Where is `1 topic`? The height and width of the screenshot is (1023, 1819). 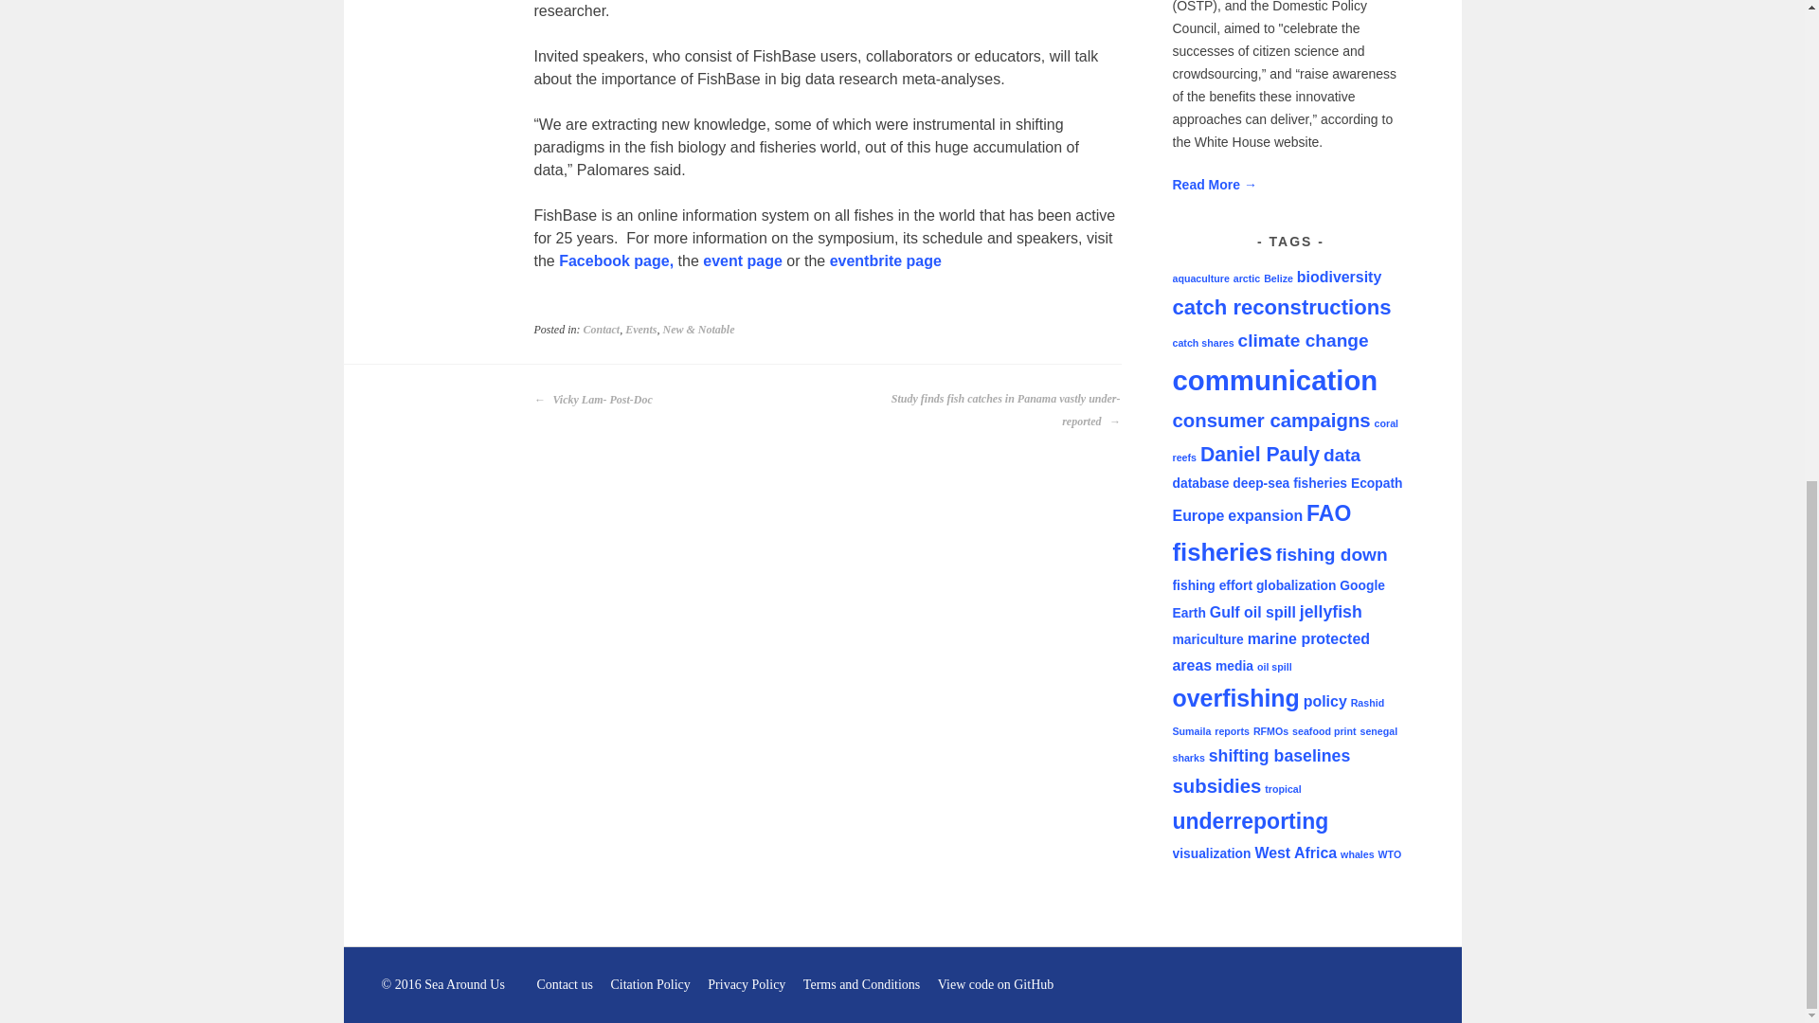 1 topic is located at coordinates (1286, 440).